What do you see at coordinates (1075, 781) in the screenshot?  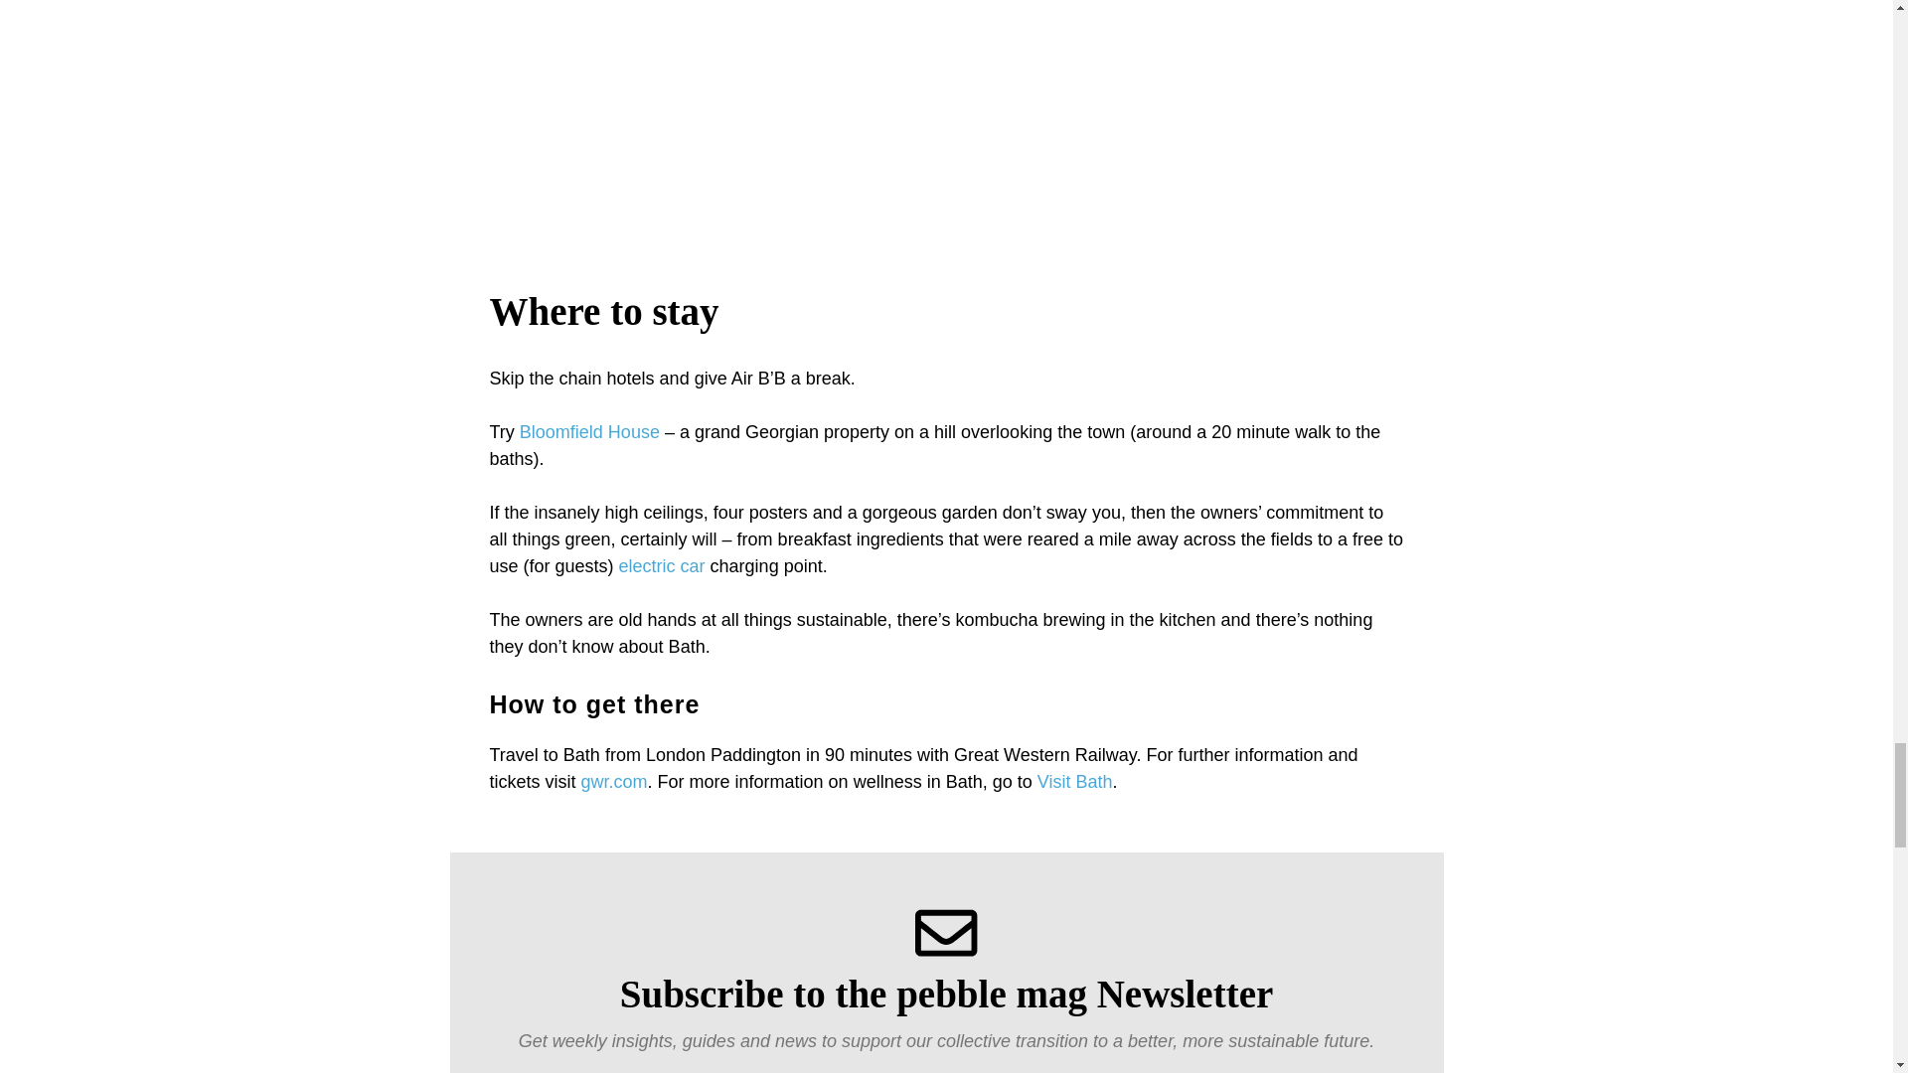 I see `Visit Bath` at bounding box center [1075, 781].